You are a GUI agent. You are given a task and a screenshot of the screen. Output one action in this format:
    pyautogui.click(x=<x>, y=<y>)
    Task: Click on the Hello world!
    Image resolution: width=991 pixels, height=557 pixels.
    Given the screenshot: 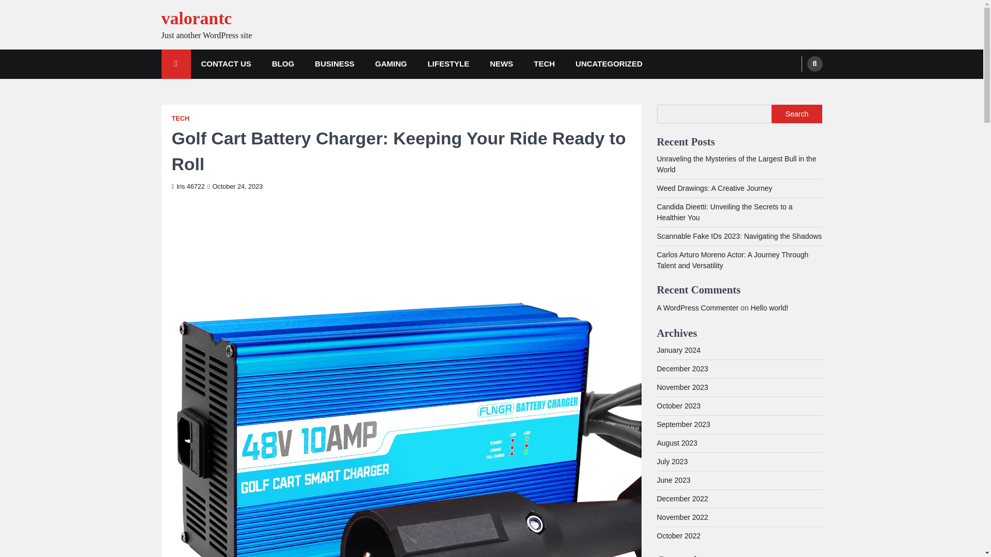 What is the action you would take?
    pyautogui.click(x=769, y=307)
    